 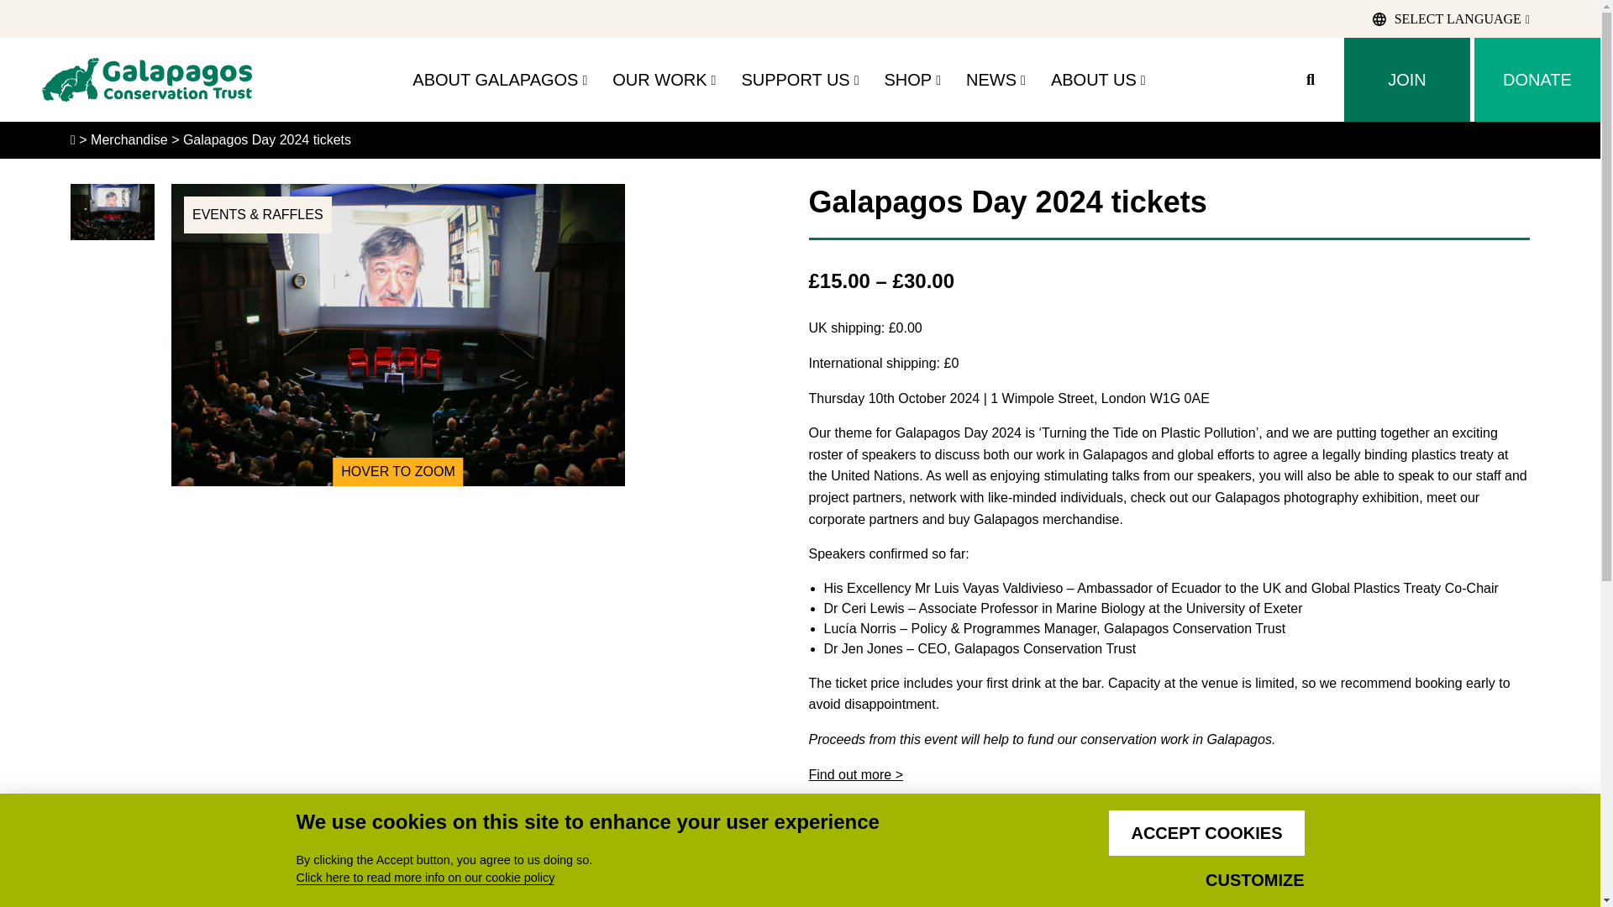 What do you see at coordinates (664, 79) in the screenshot?
I see `OUR WORK` at bounding box center [664, 79].